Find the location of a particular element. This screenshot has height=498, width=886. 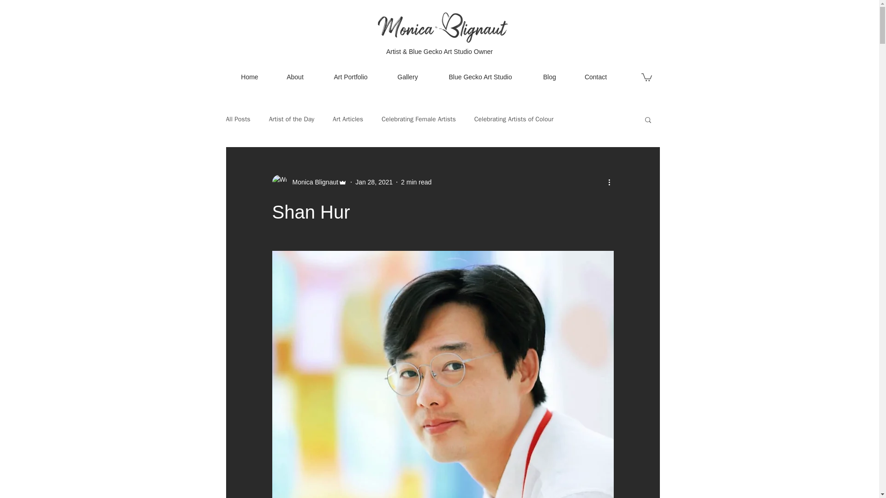

Gallery is located at coordinates (408, 77).